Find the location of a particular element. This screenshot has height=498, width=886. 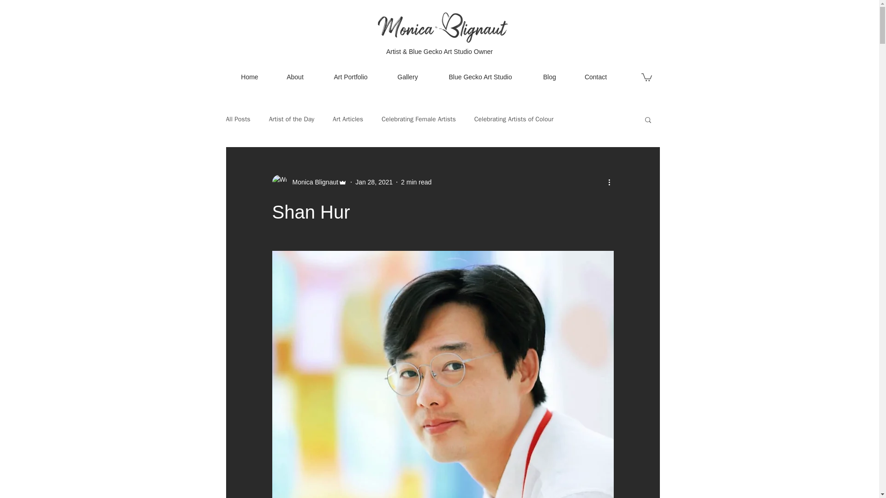

Gallery is located at coordinates (408, 77).